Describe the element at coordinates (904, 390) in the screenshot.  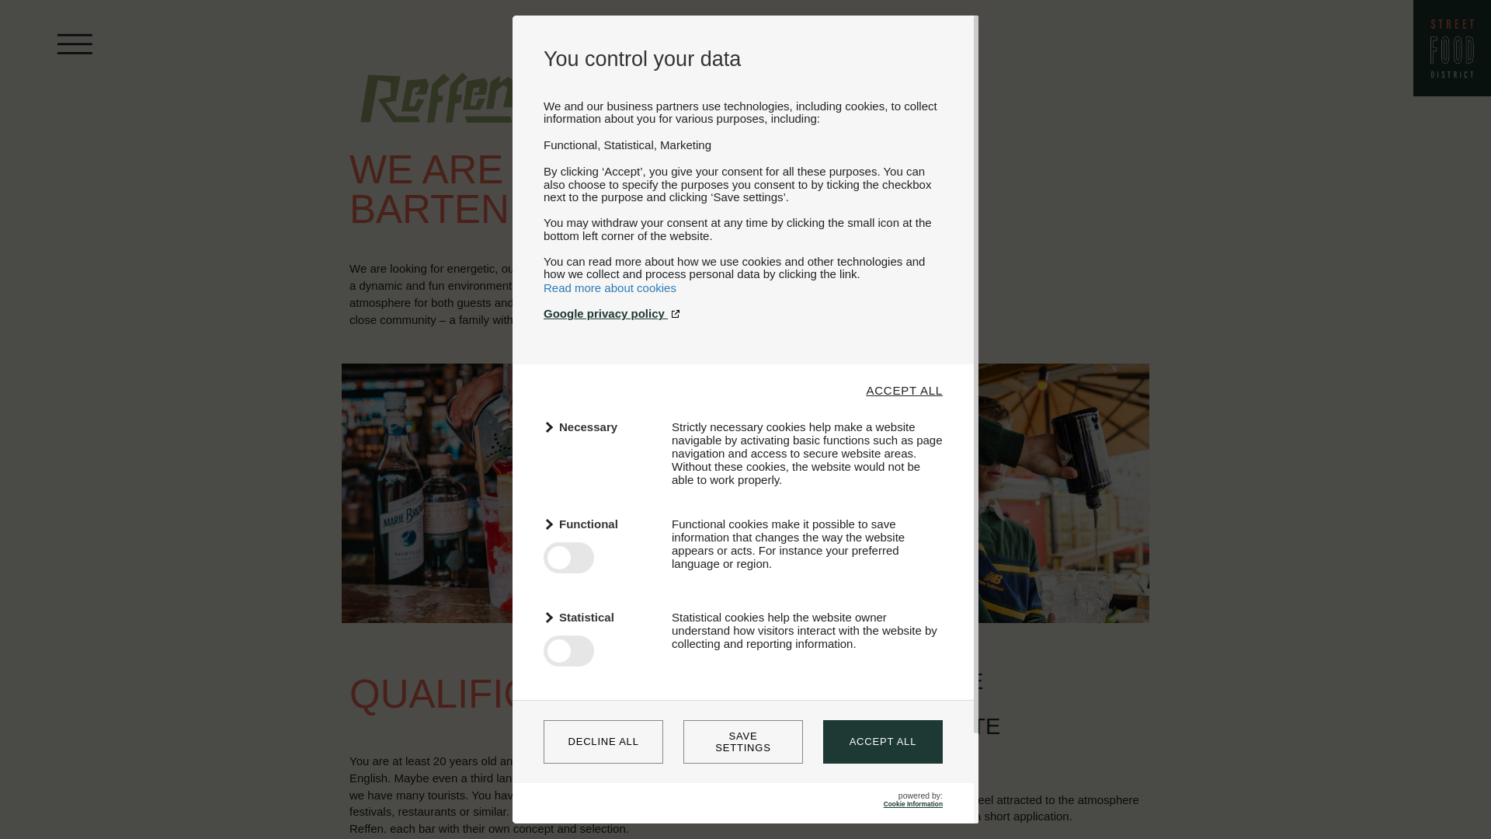
I see `ACCEPT ALL` at that location.